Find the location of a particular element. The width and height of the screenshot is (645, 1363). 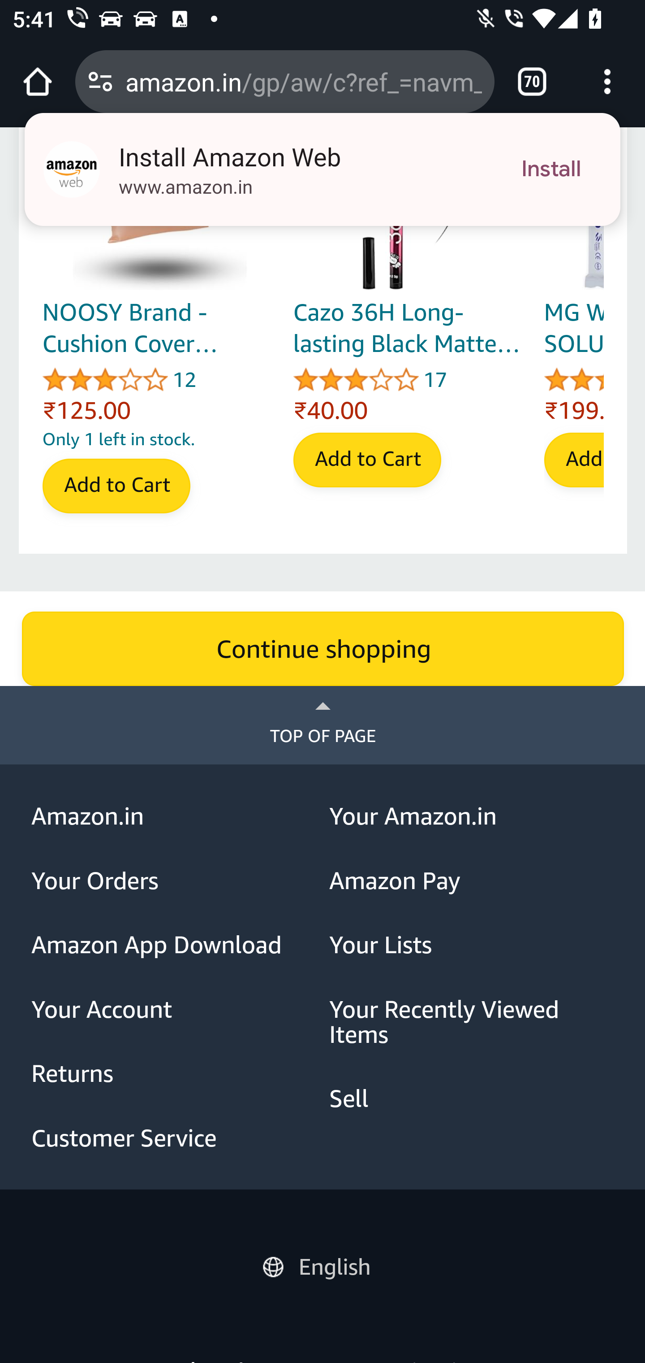

amazon.in/gp/aw/c?ref_=navm_hdr_cart is located at coordinates (303, 81).